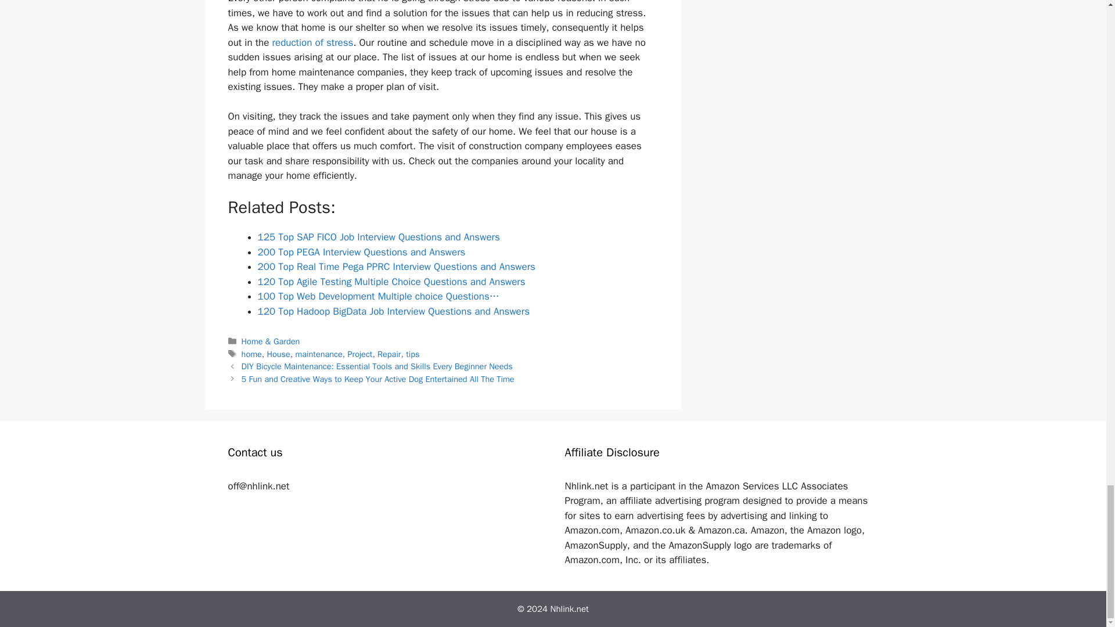  I want to click on tips, so click(412, 354).